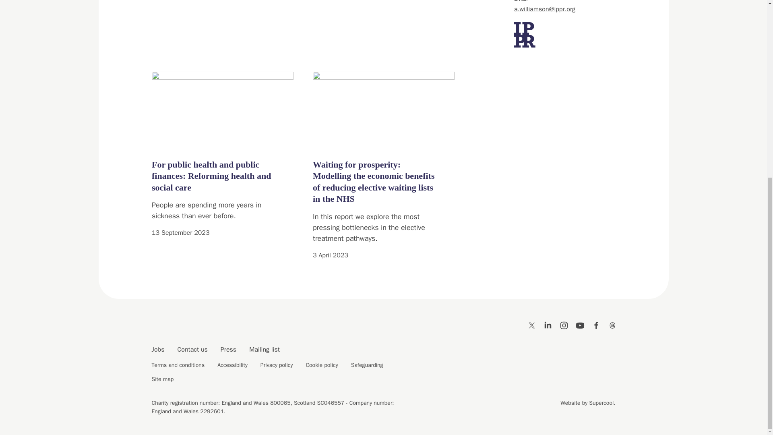  Describe the element at coordinates (612, 325) in the screenshot. I see `Threads` at that location.